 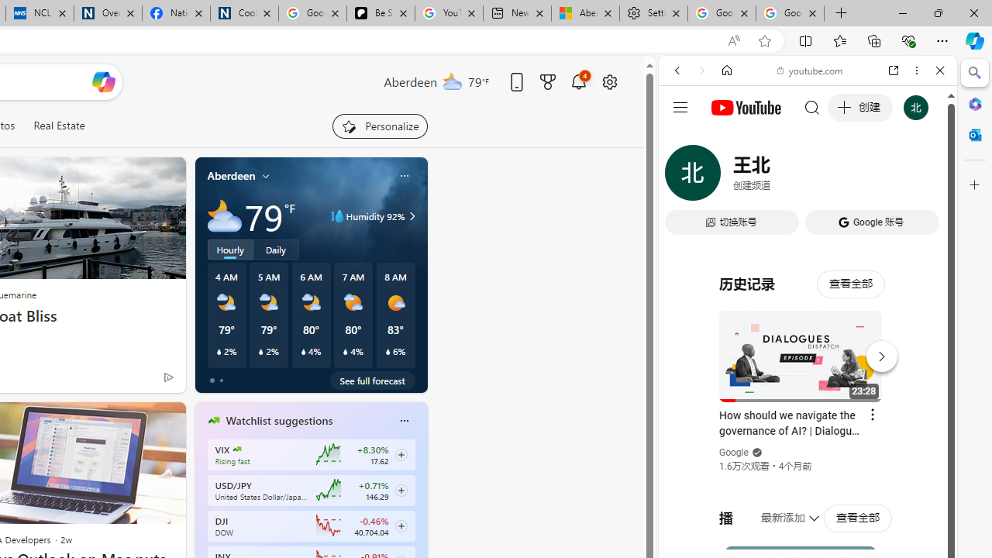 I want to click on See full forecast, so click(x=372, y=380).